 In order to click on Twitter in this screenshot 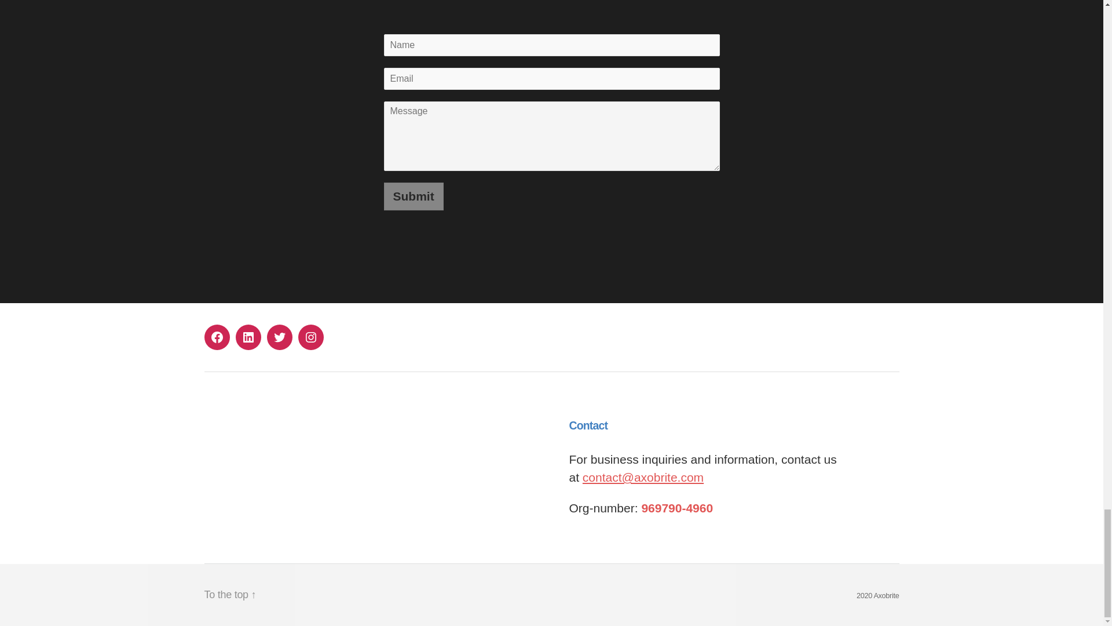, I will do `click(279, 337)`.